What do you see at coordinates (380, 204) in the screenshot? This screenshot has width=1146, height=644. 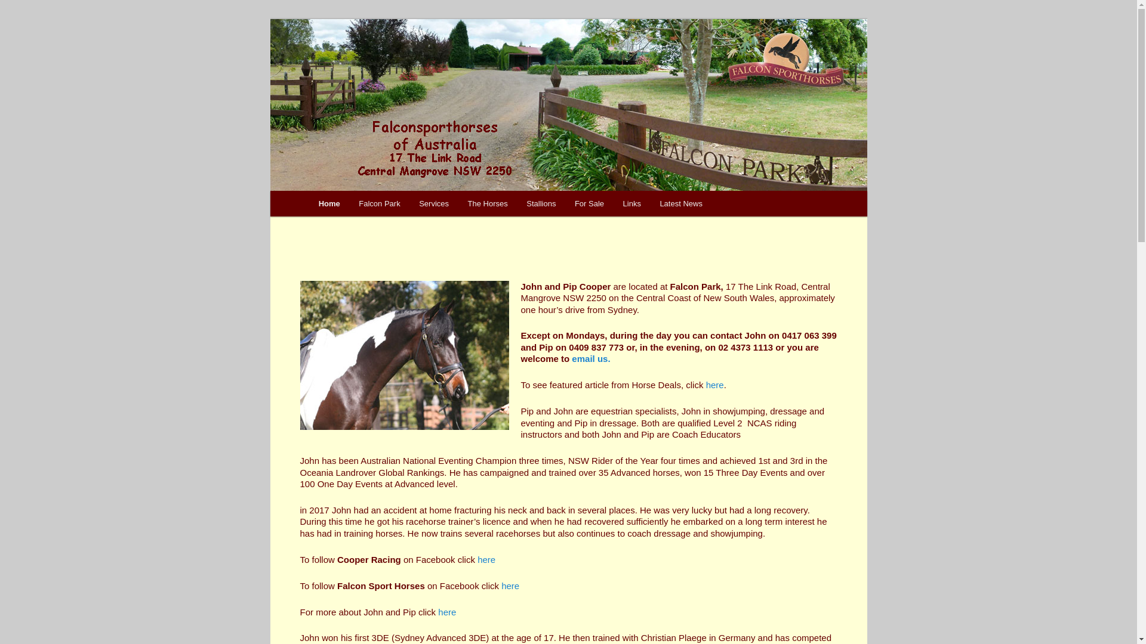 I see `Falcon Park` at bounding box center [380, 204].